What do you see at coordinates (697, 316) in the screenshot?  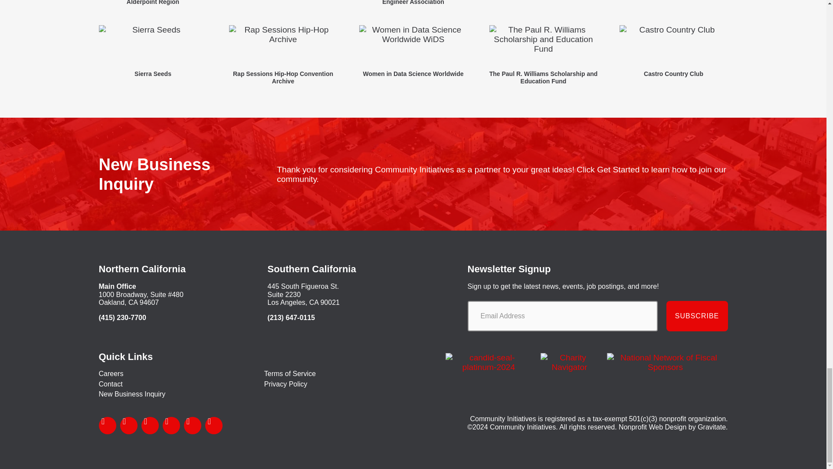 I see `Subscribe` at bounding box center [697, 316].